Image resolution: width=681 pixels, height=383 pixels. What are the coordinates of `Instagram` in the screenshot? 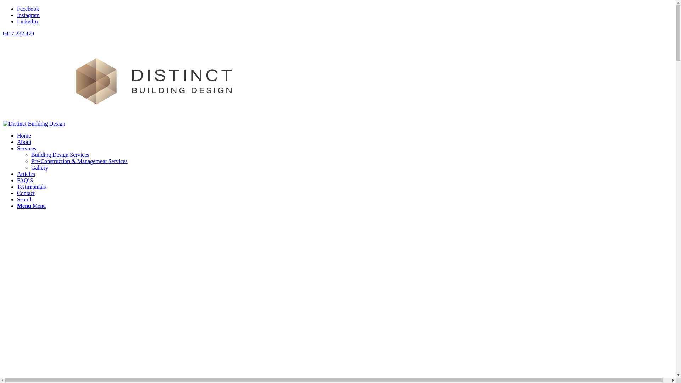 It's located at (28, 15).